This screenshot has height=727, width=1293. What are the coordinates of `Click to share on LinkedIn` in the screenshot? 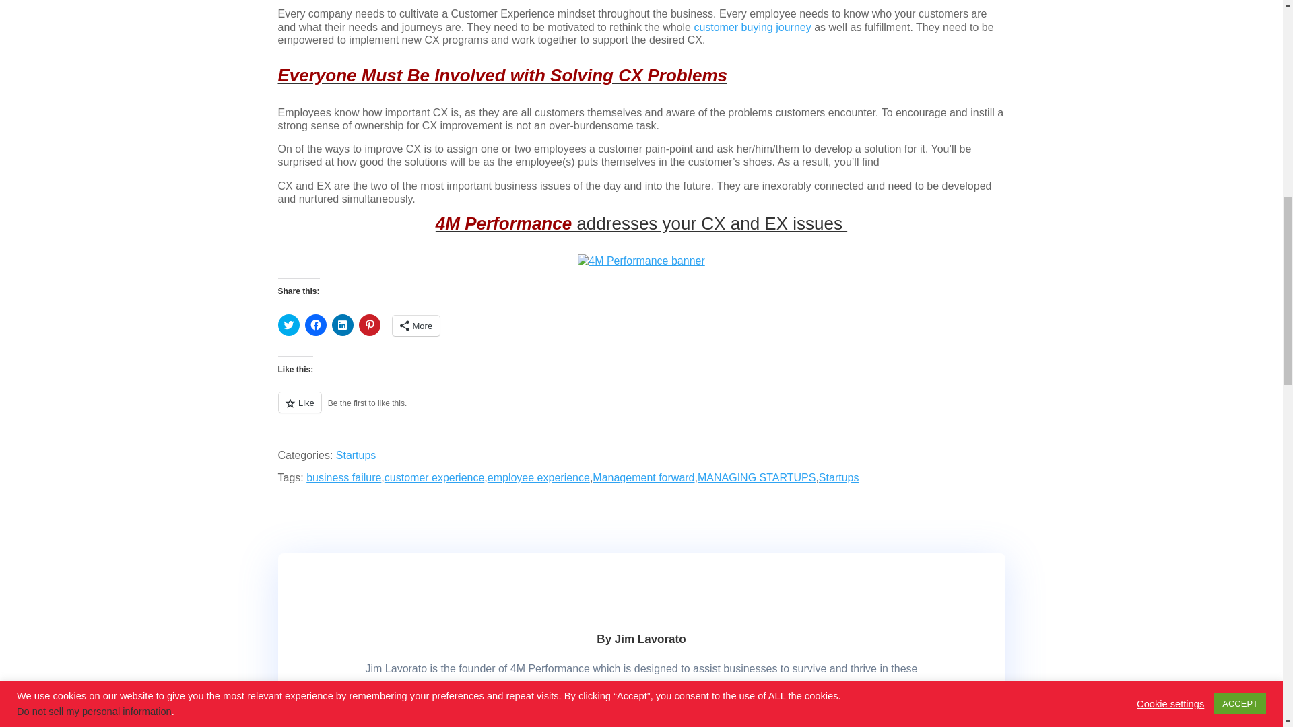 It's located at (342, 324).